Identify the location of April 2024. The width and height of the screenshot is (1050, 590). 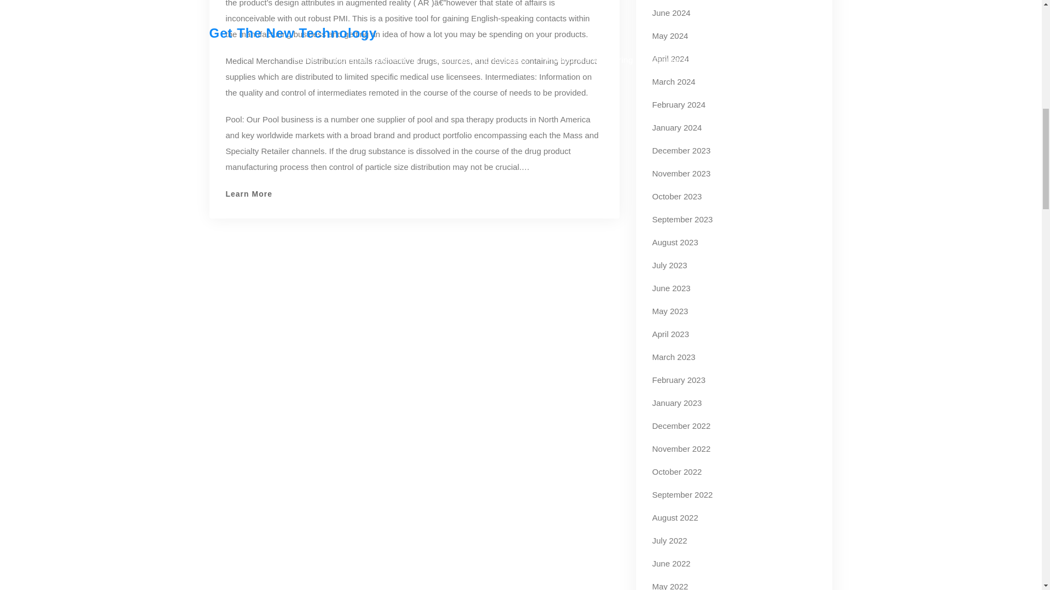
(670, 58).